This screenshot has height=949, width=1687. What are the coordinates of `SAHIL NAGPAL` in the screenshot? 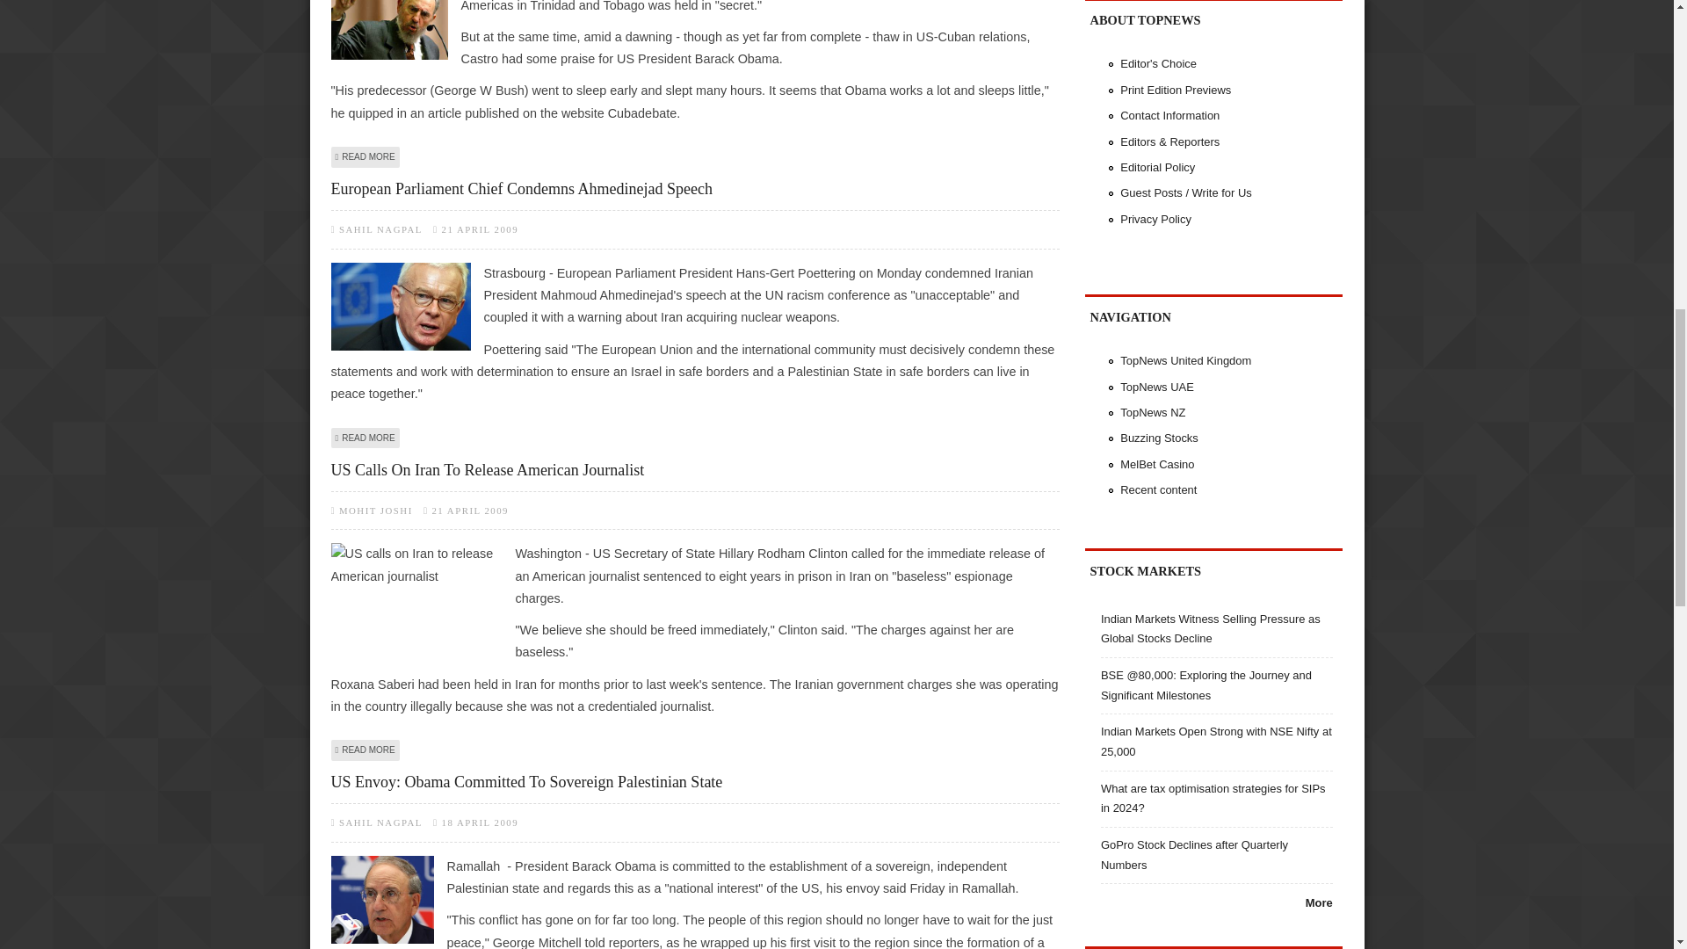 It's located at (380, 228).